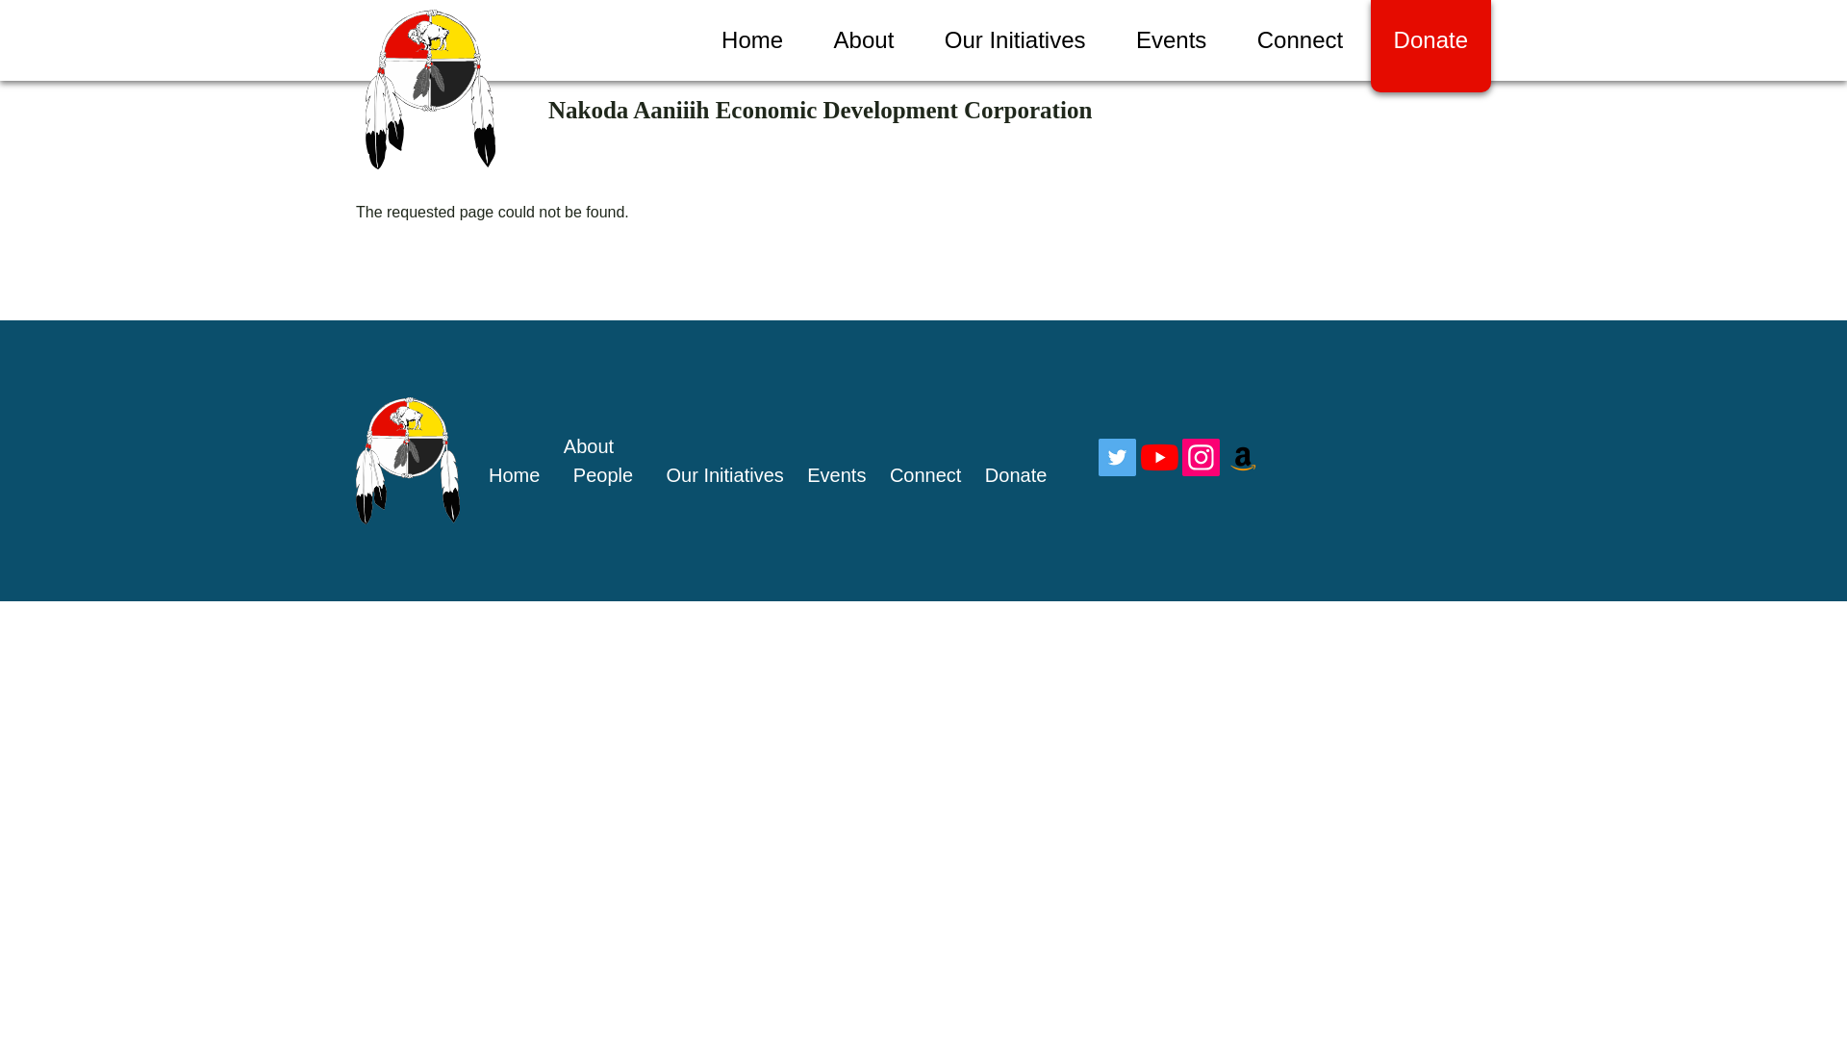 This screenshot has width=1847, height=1039. I want to click on Connect, so click(925, 475).